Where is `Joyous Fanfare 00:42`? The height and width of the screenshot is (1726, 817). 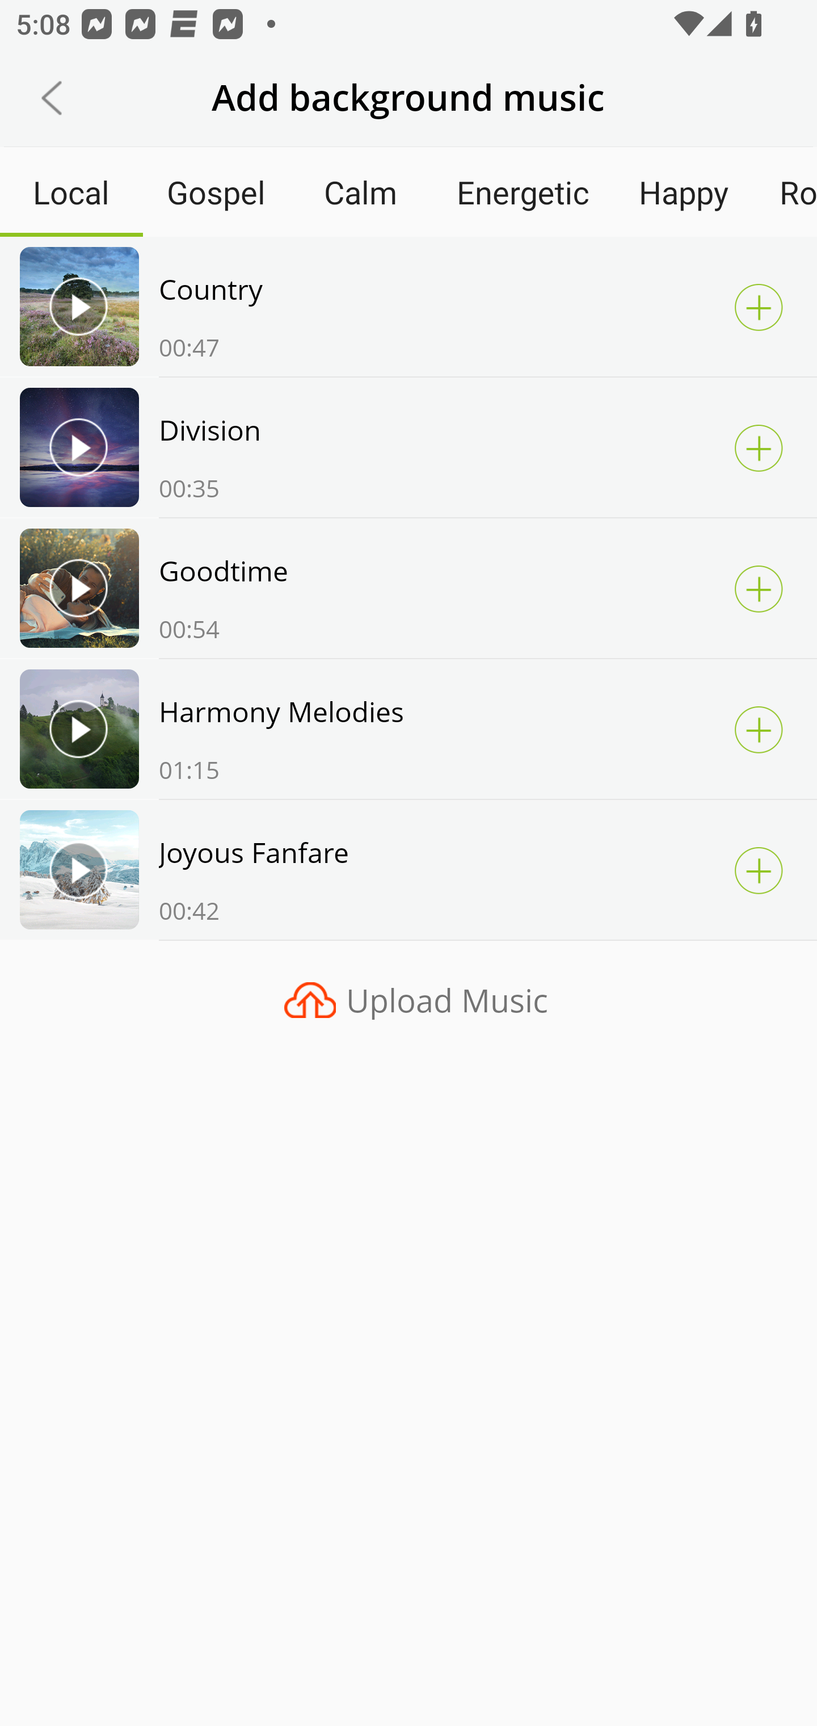
Joyous Fanfare 00:42 is located at coordinates (408, 869).